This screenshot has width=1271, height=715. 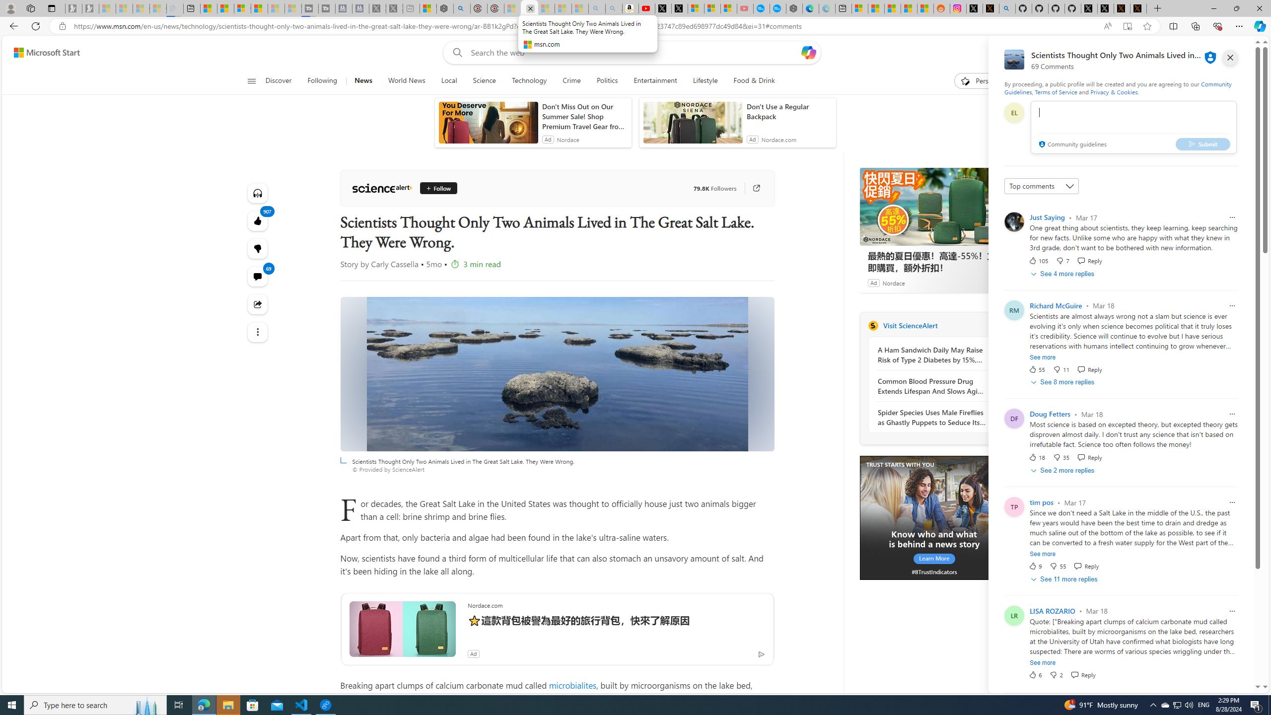 I want to click on Enter Immersive Reader (F9), so click(x=1127, y=26).